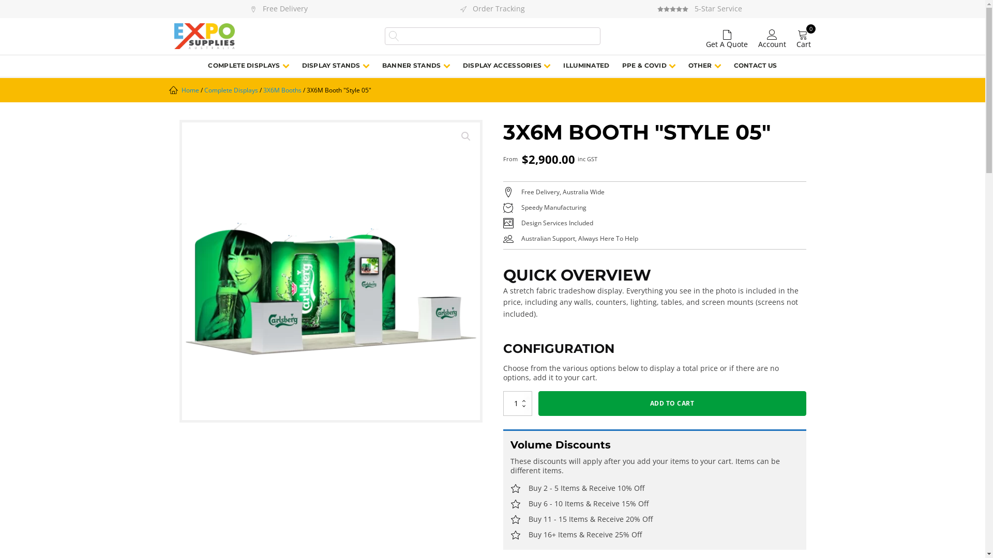  Describe the element at coordinates (336, 66) in the screenshot. I see `DISPLAY STANDS` at that location.